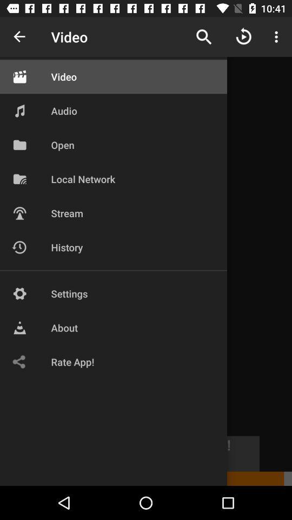  What do you see at coordinates (244, 37) in the screenshot?
I see `tap on the icon which is right to the search icon` at bounding box center [244, 37].